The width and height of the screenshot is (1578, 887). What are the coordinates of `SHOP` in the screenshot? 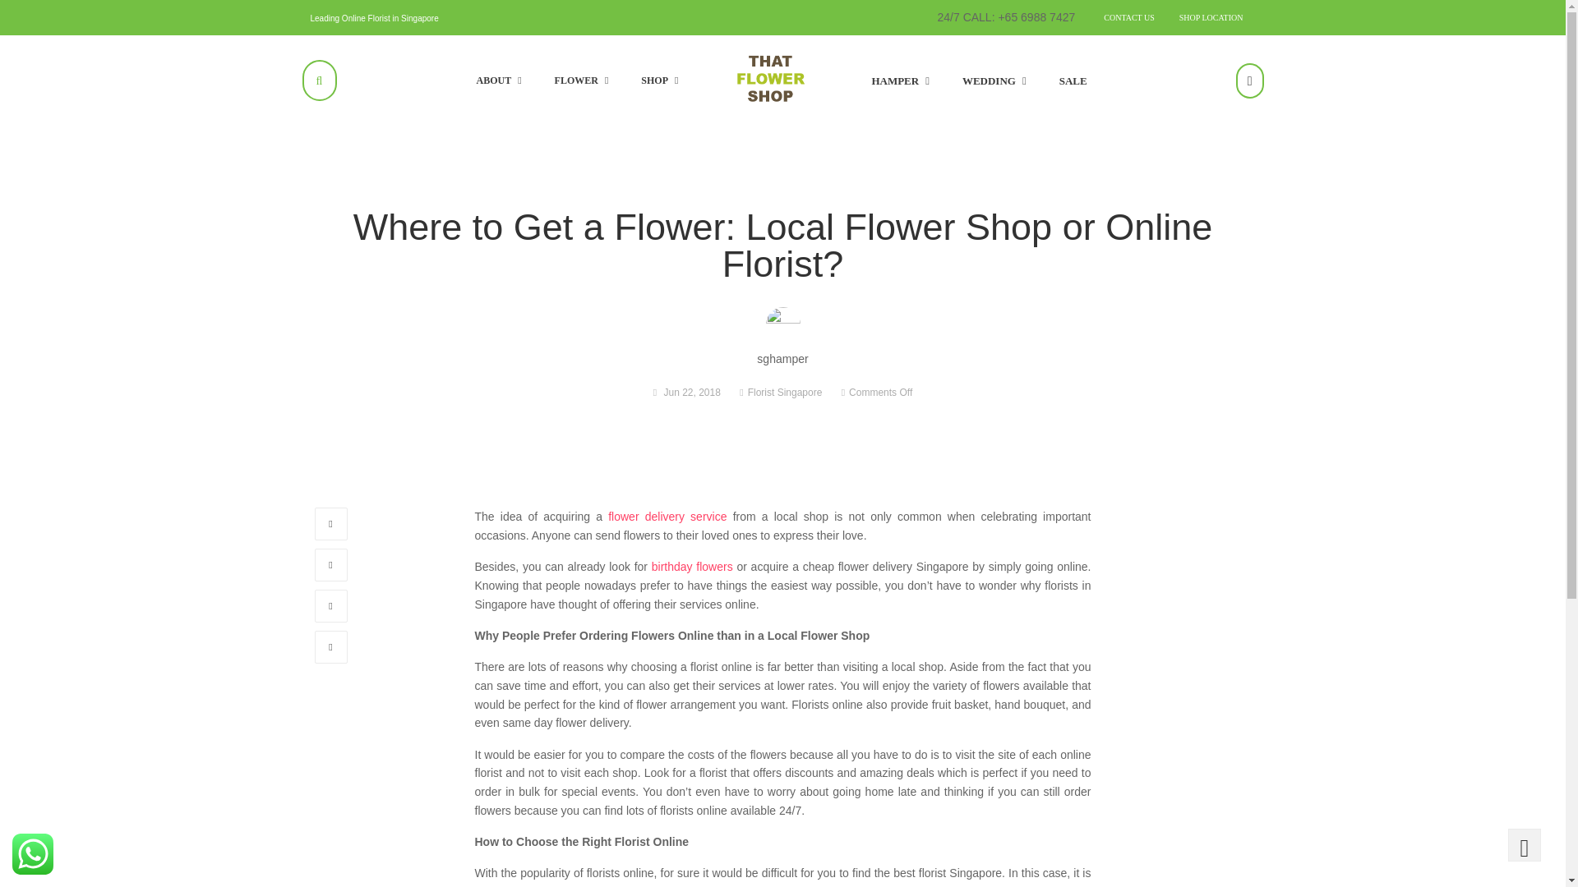 It's located at (659, 80).